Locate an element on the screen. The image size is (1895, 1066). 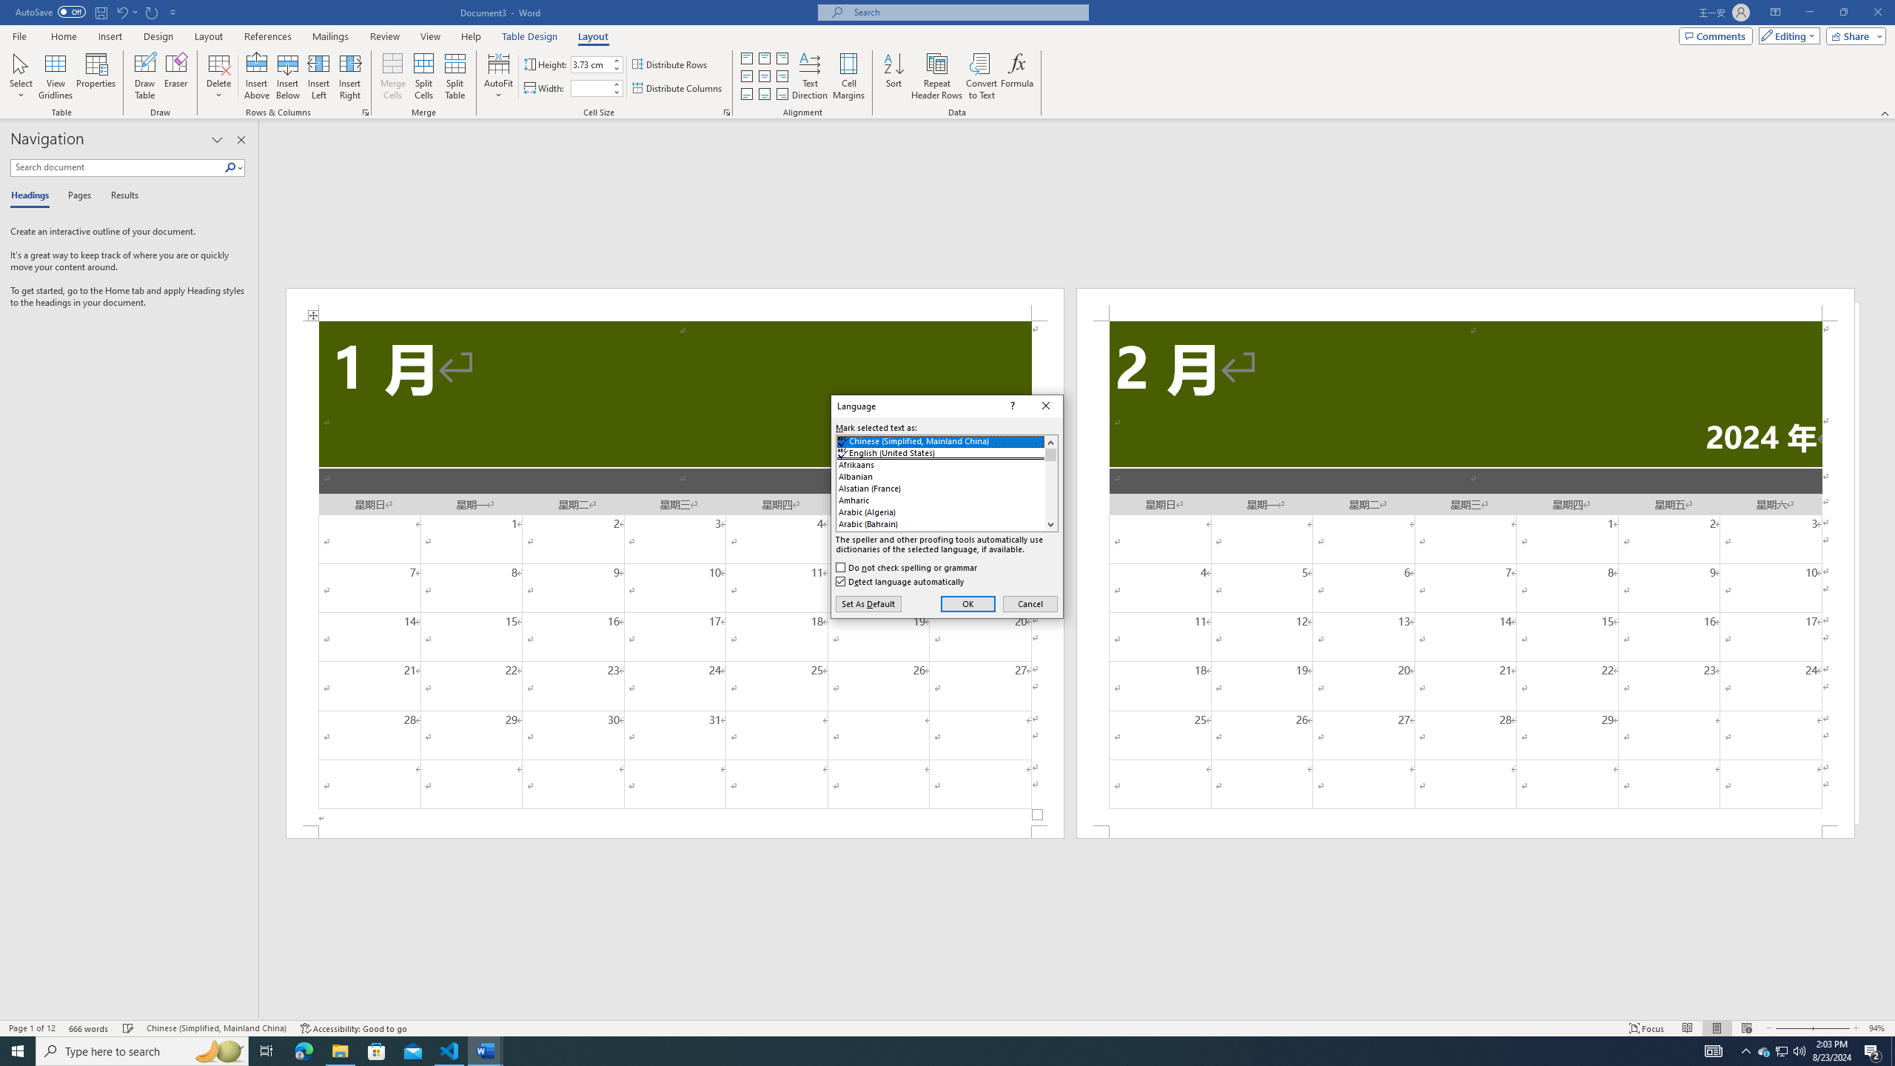
Headings is located at coordinates (1809, 13).